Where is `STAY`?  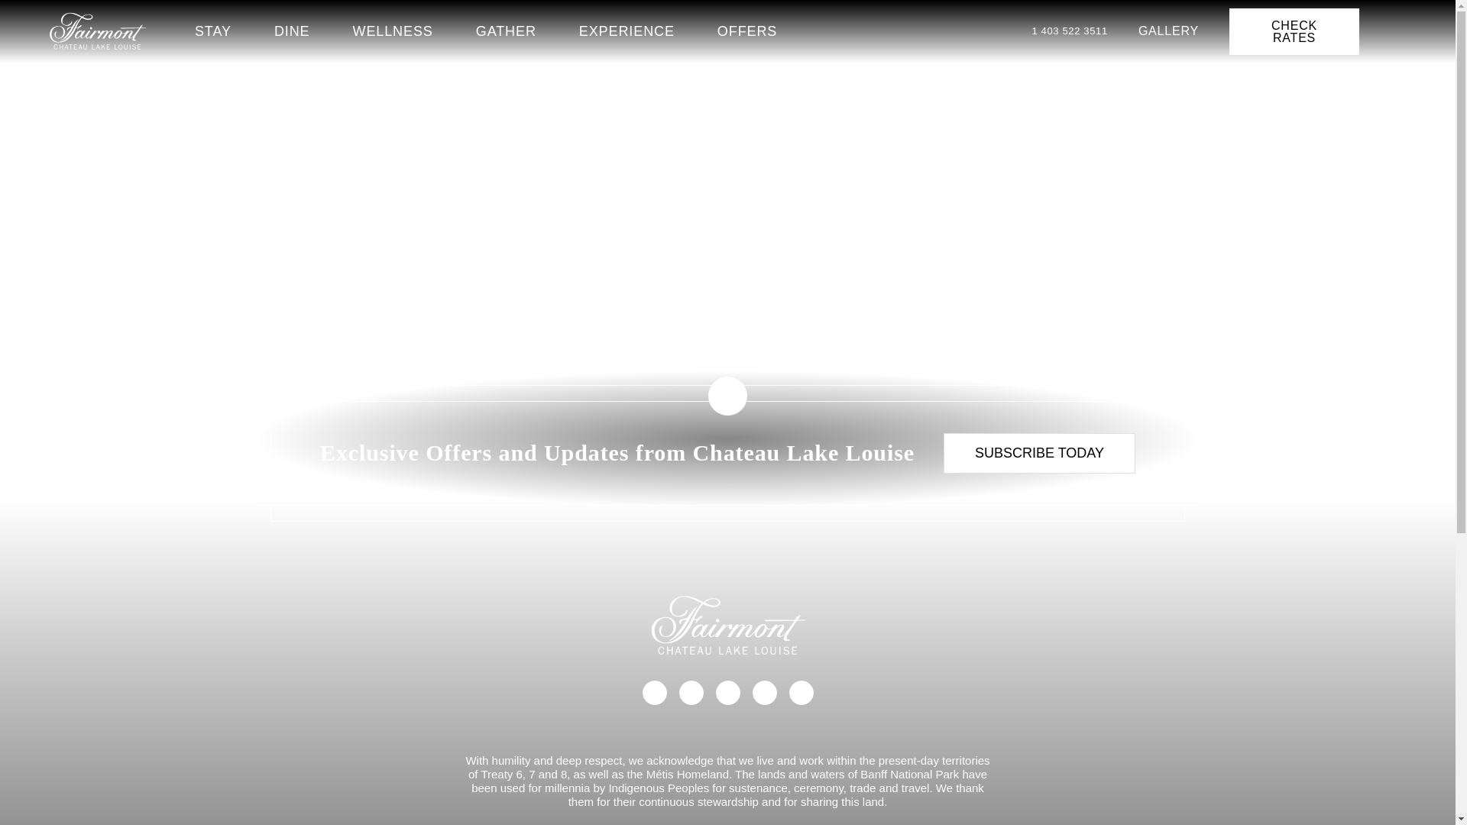 STAY is located at coordinates (213, 31).